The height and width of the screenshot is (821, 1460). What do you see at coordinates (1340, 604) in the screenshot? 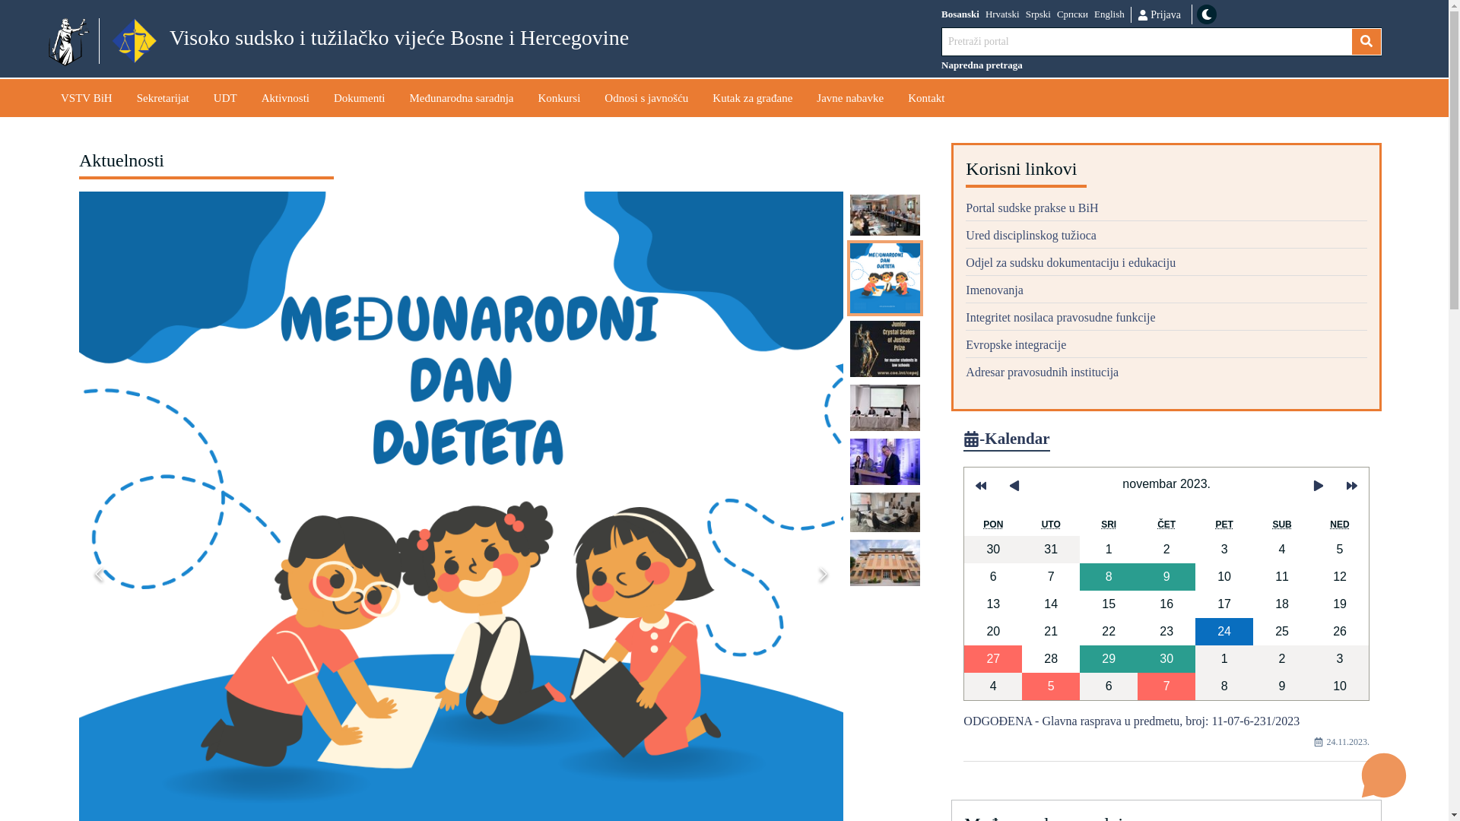
I see `19` at bounding box center [1340, 604].